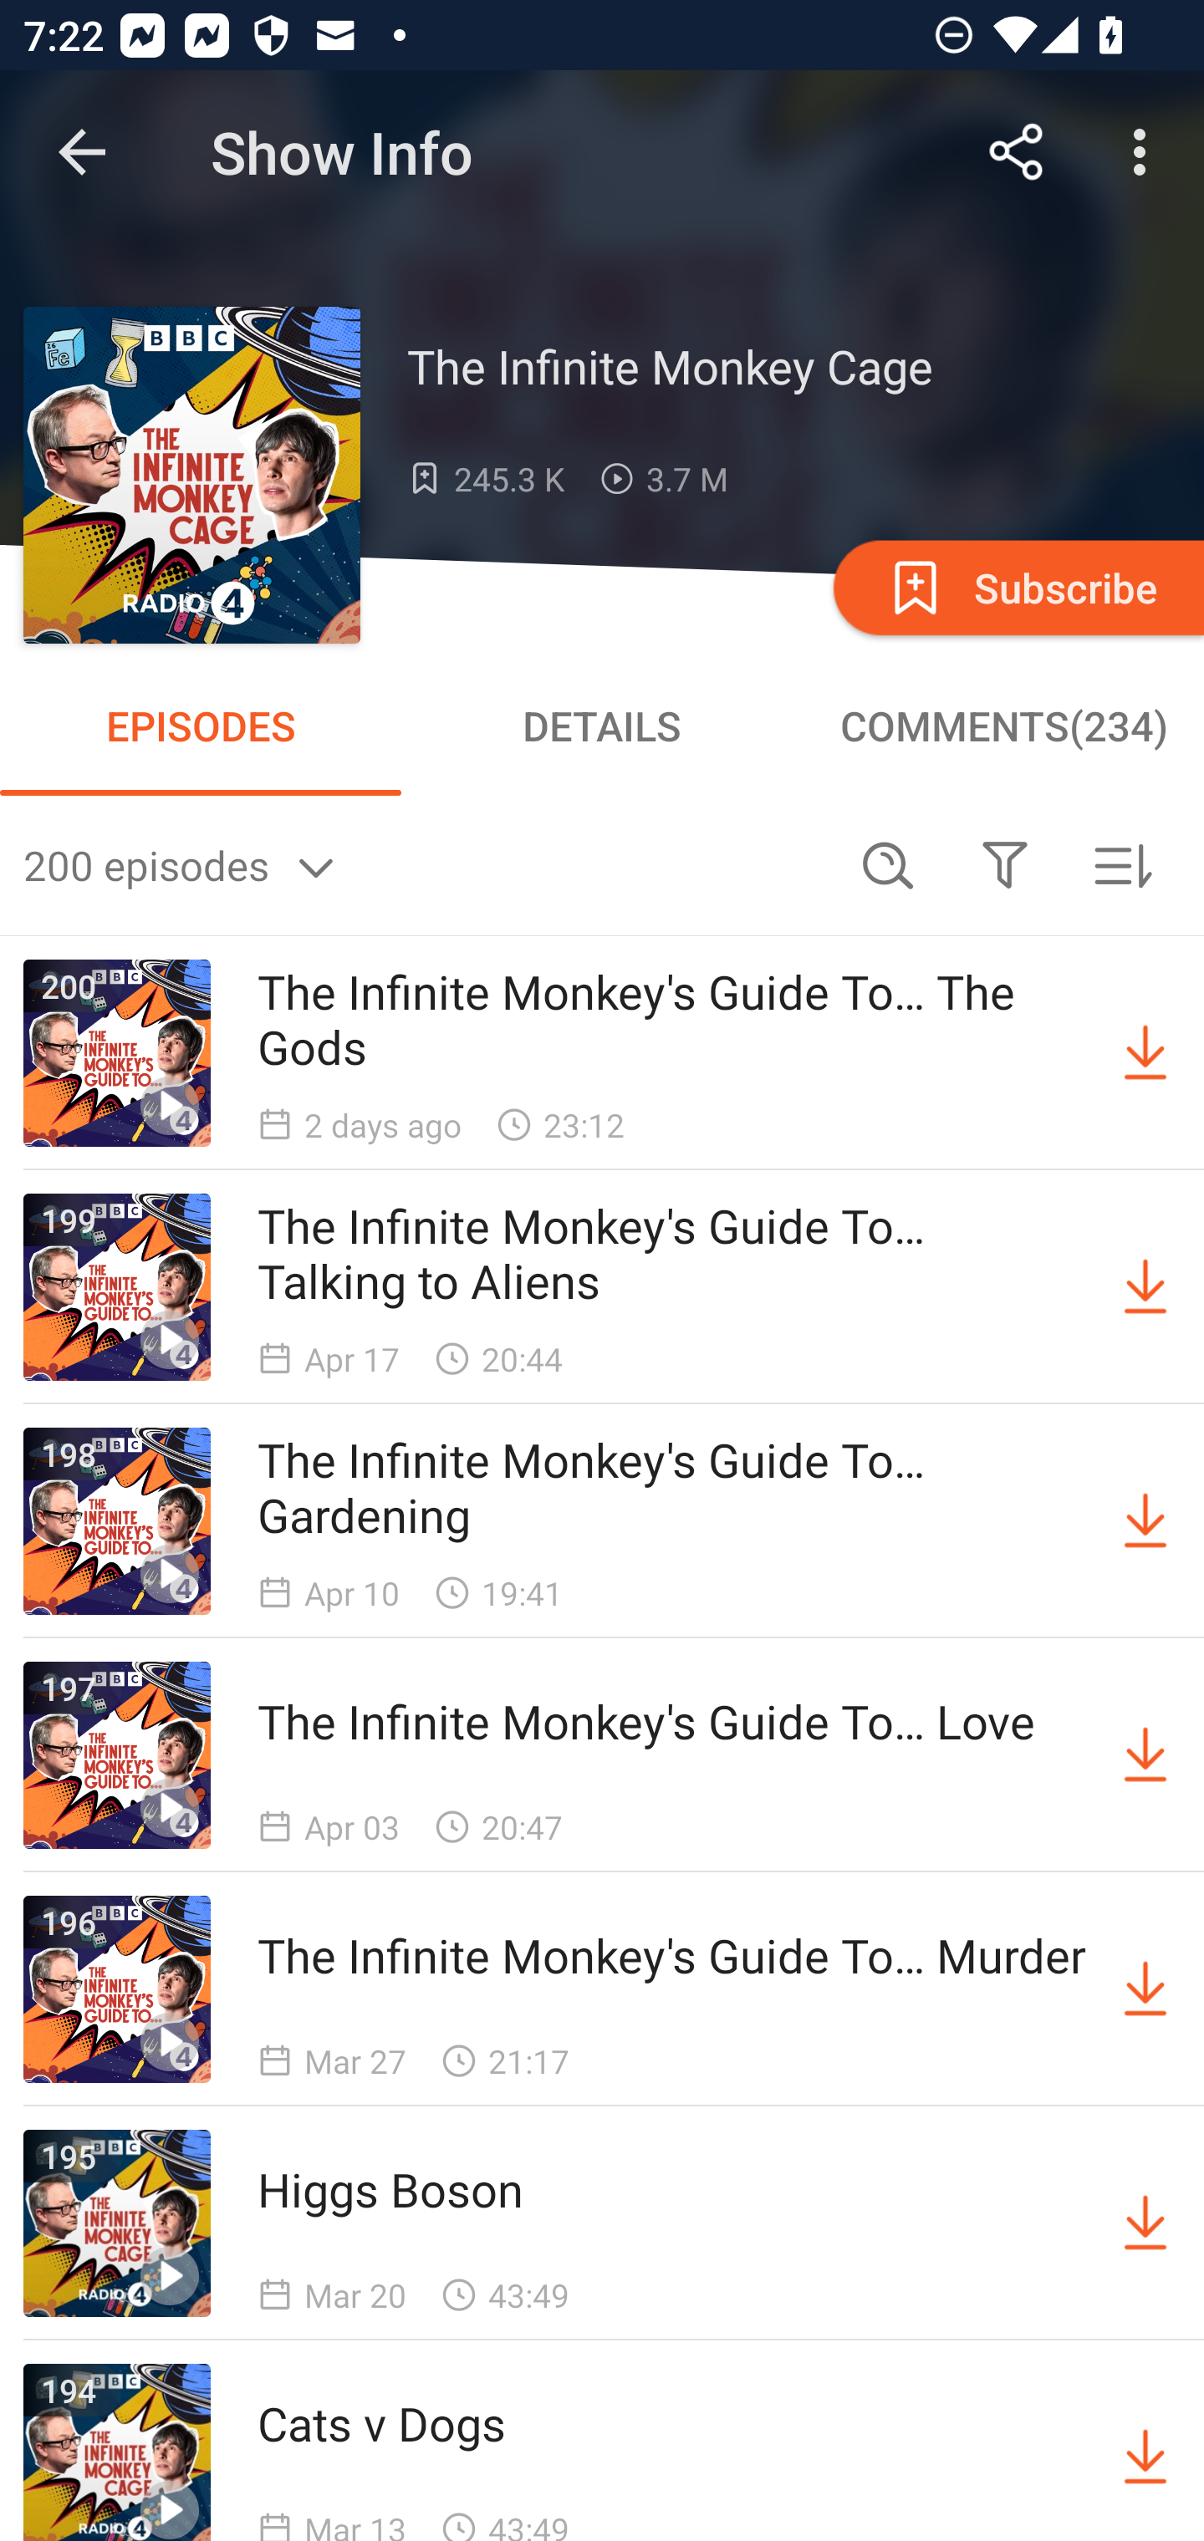 This screenshot has width=1204, height=2541. What do you see at coordinates (1145, 152) in the screenshot?
I see `More options` at bounding box center [1145, 152].